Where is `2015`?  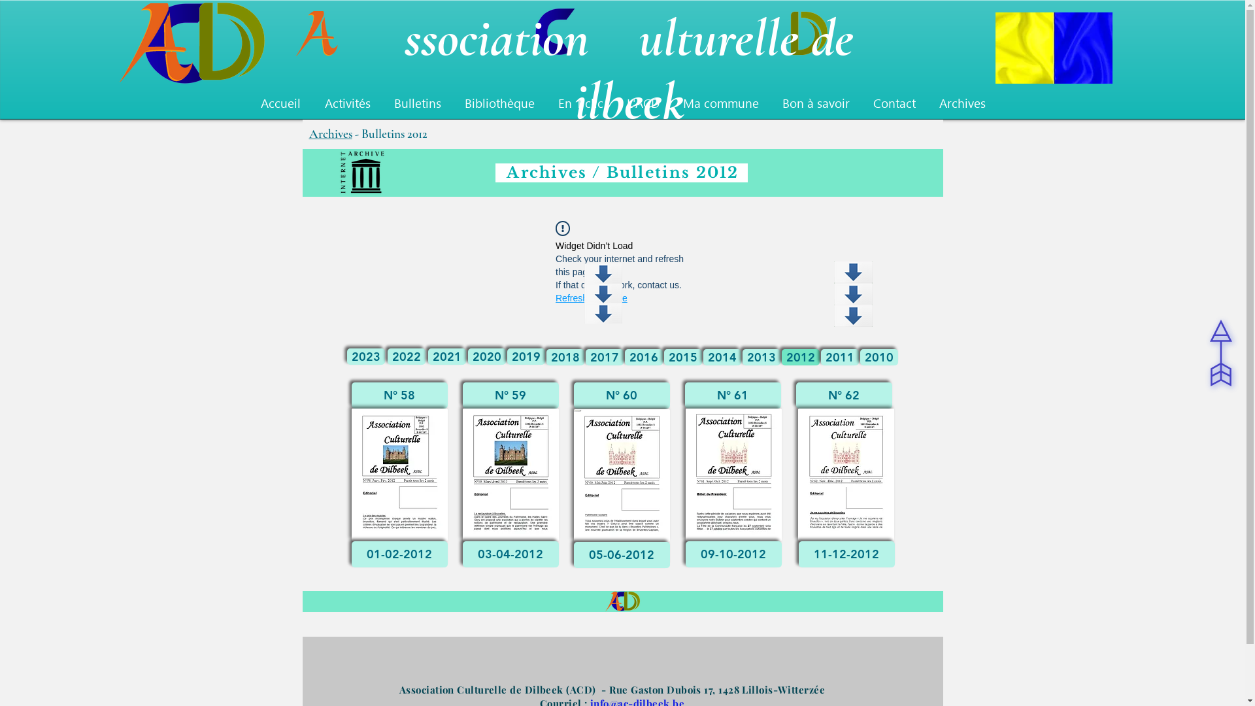
2015 is located at coordinates (683, 357).